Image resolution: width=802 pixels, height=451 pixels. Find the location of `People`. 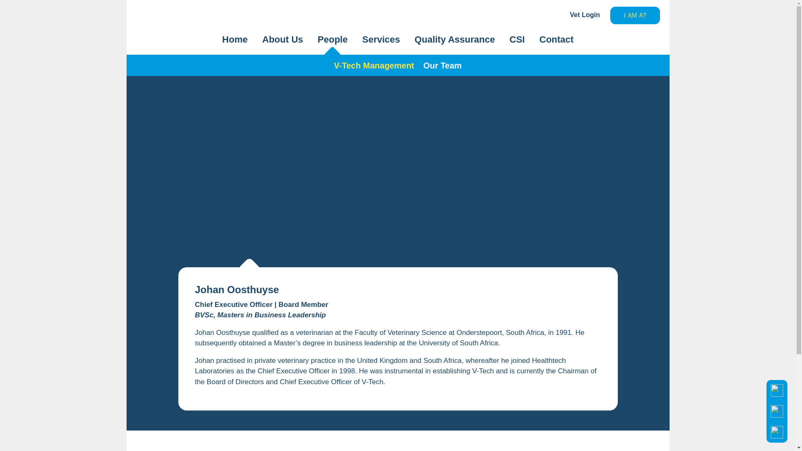

People is located at coordinates (332, 39).